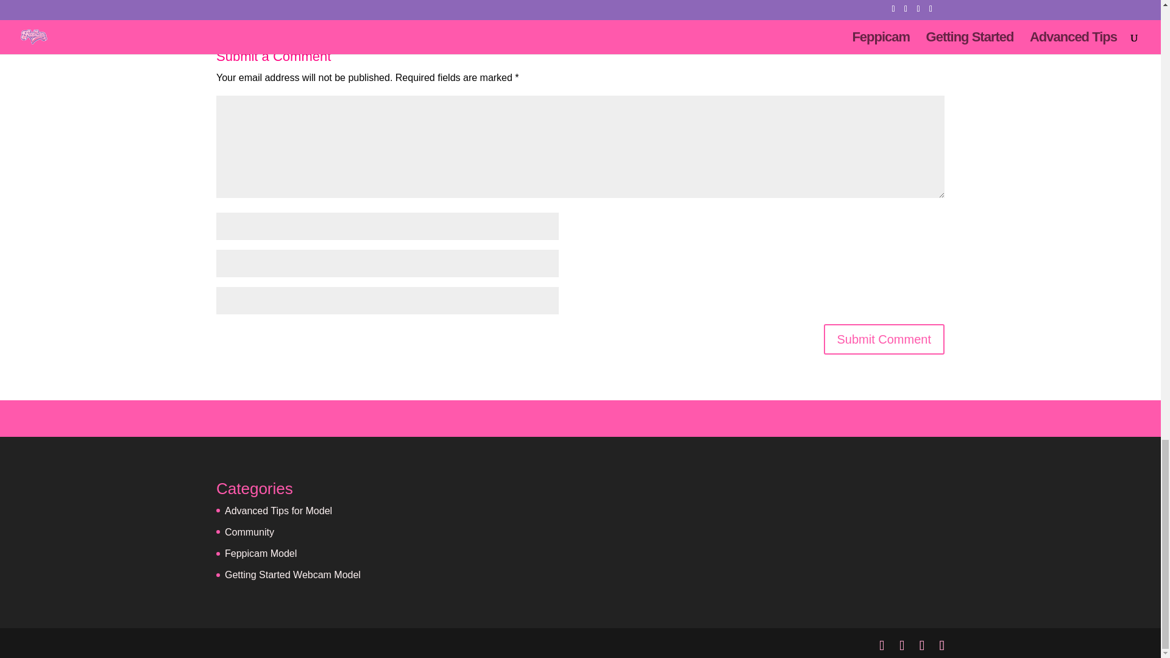 The image size is (1170, 658). Describe the element at coordinates (884, 339) in the screenshot. I see `Submit Comment` at that location.